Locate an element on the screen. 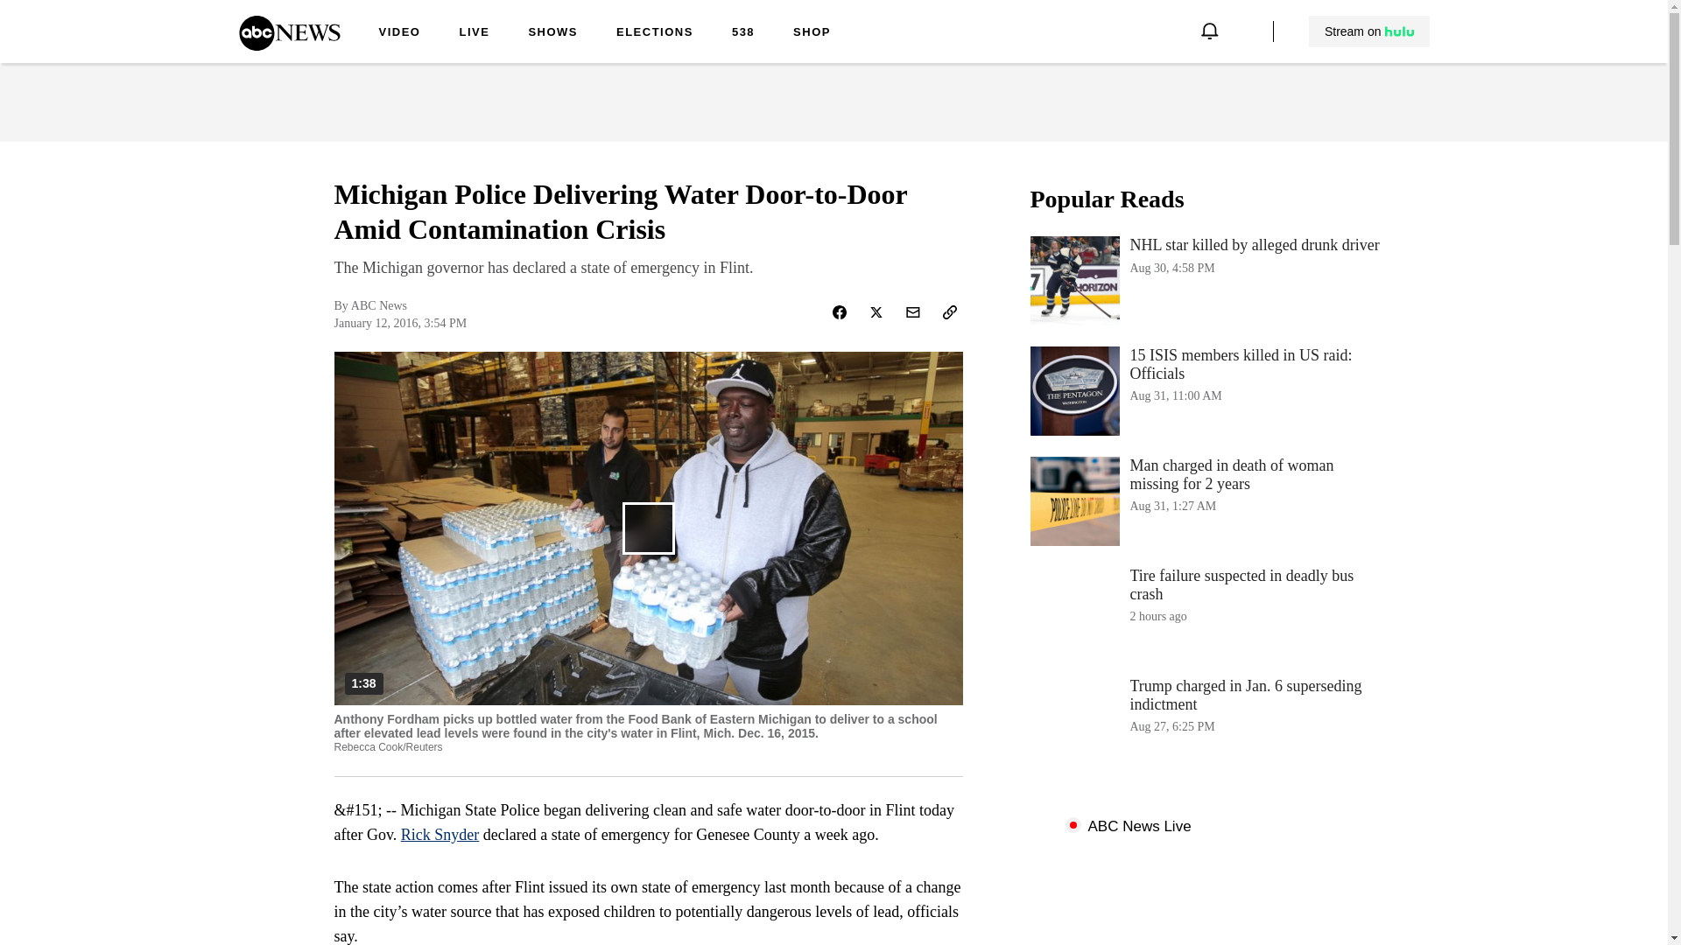  ELECTIONS is located at coordinates (474, 33).